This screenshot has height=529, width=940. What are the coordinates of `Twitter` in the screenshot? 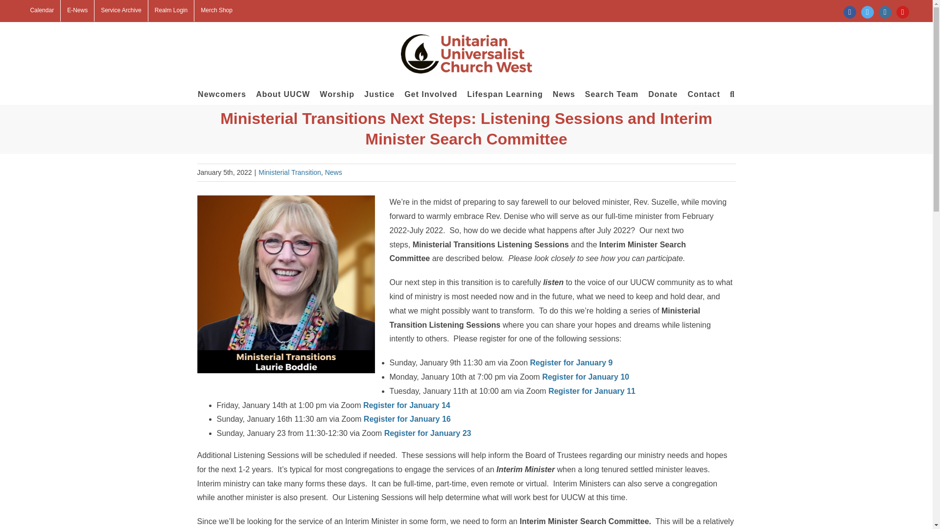 It's located at (868, 12).